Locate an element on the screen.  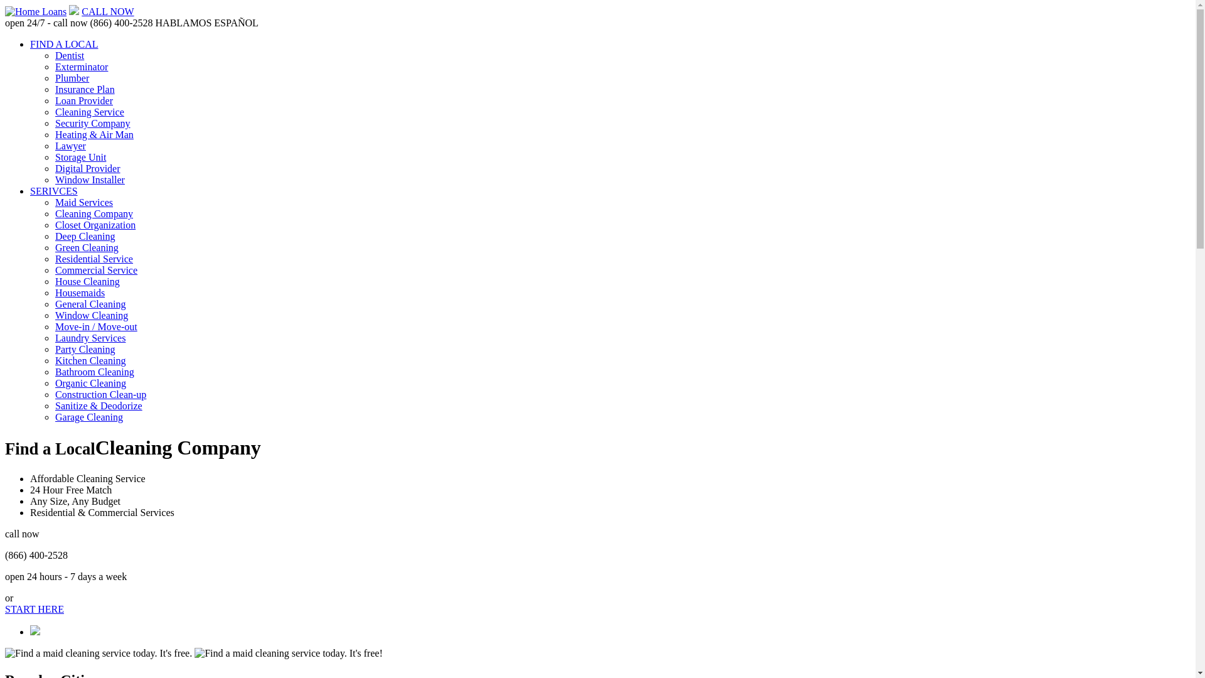
Loan Provider is located at coordinates (84, 100).